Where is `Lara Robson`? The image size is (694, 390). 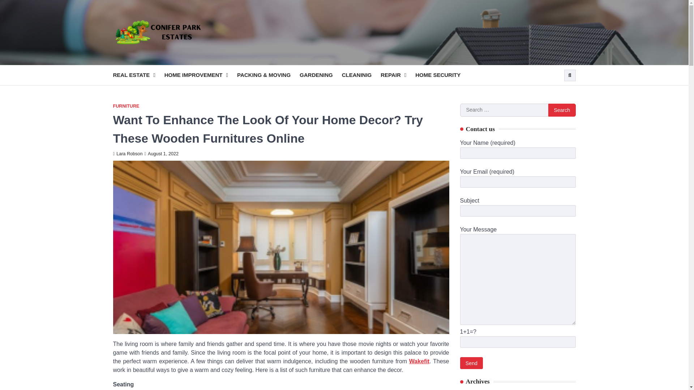 Lara Robson is located at coordinates (127, 154).